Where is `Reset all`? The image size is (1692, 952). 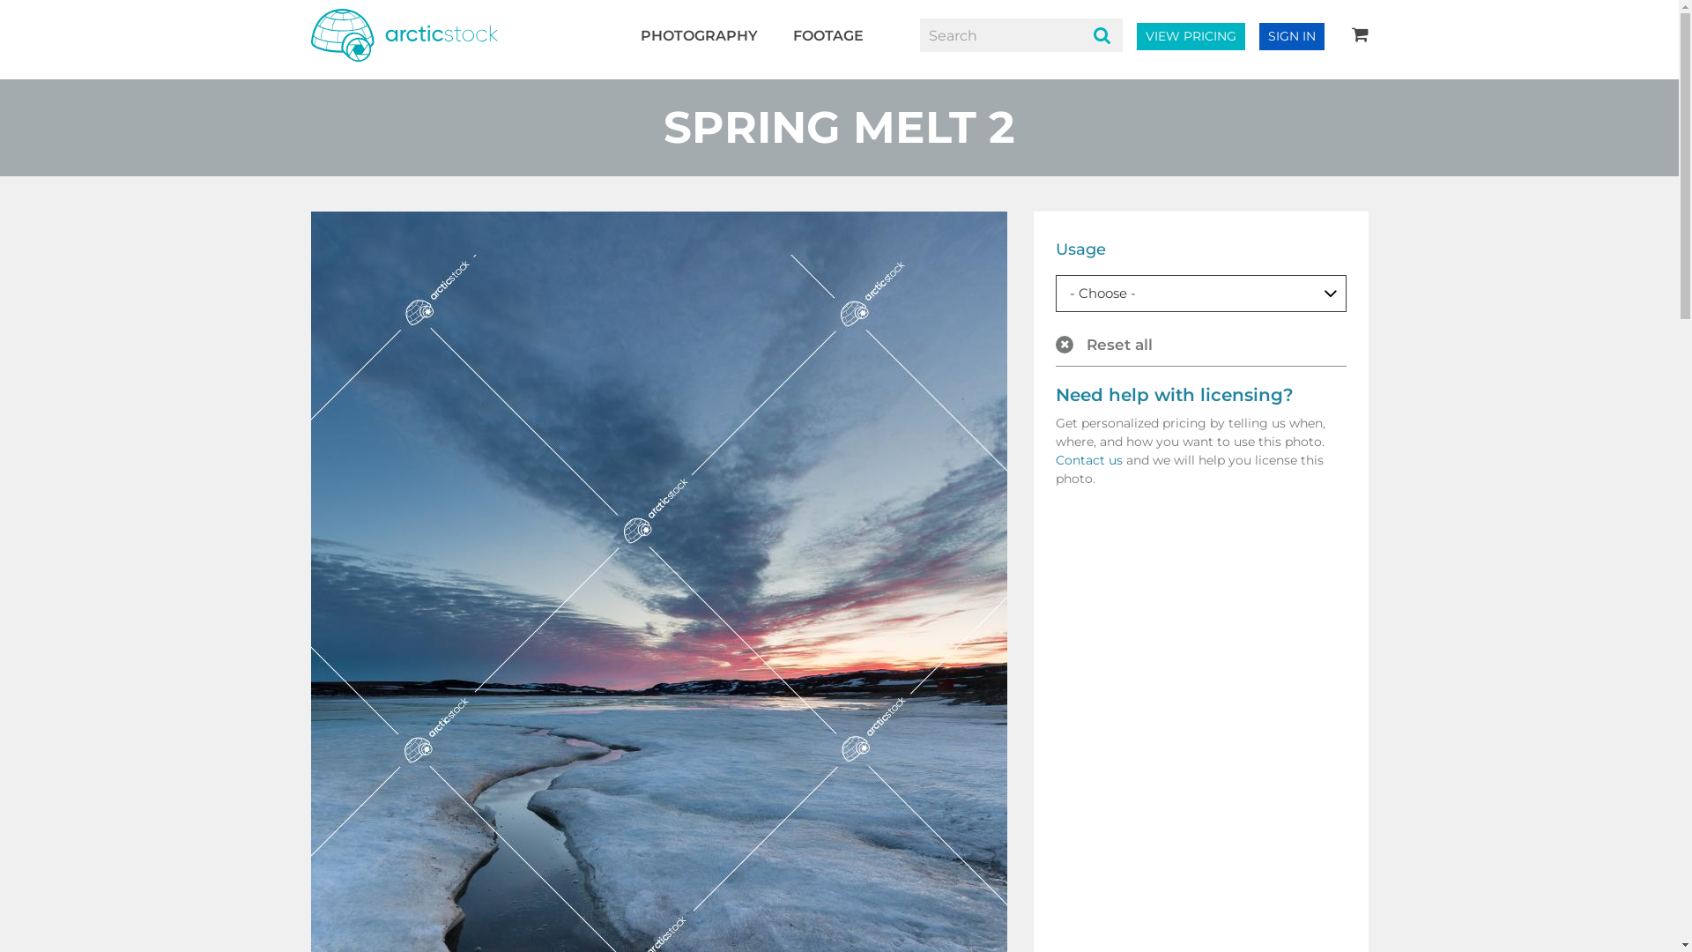
Reset all is located at coordinates (1201, 351).